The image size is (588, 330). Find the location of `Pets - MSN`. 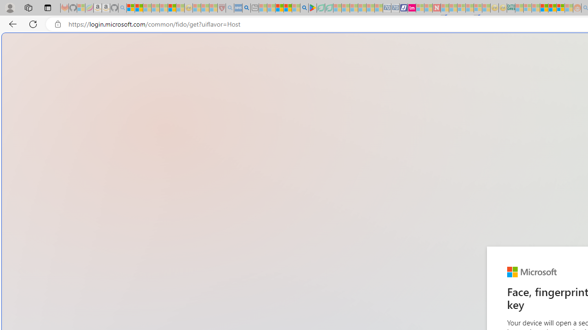

Pets - MSN is located at coordinates (288, 8).